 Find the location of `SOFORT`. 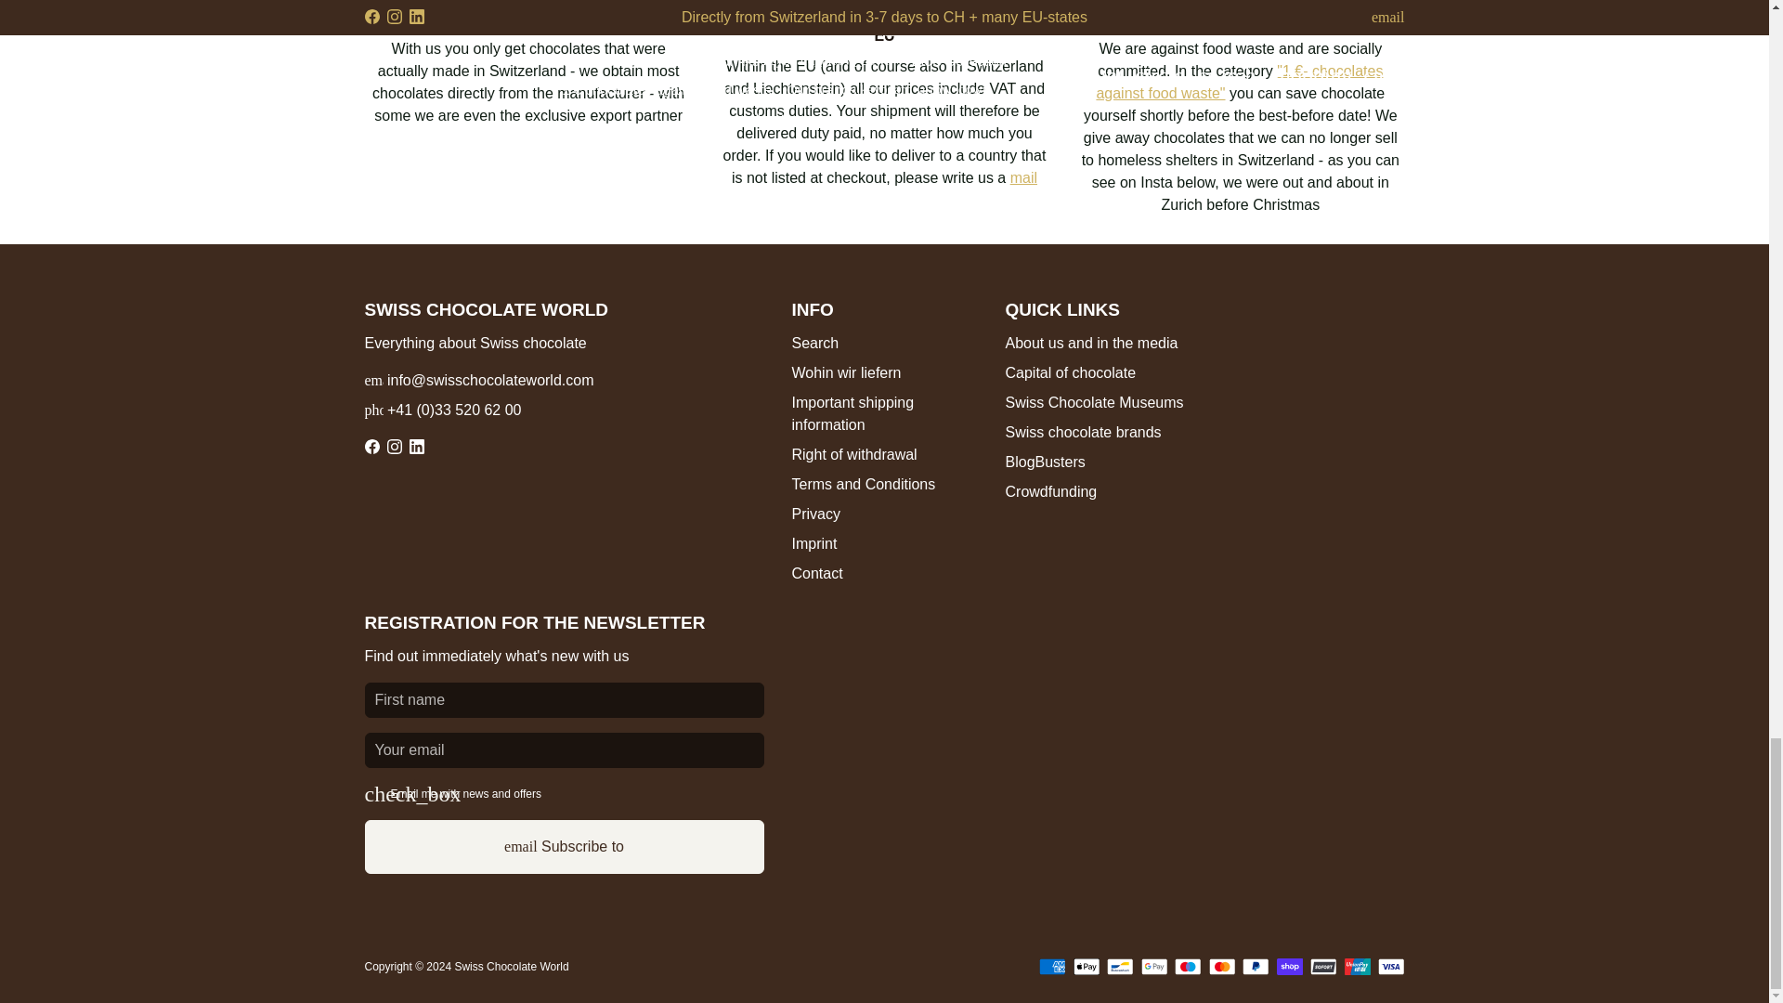

SOFORT is located at coordinates (1324, 966).